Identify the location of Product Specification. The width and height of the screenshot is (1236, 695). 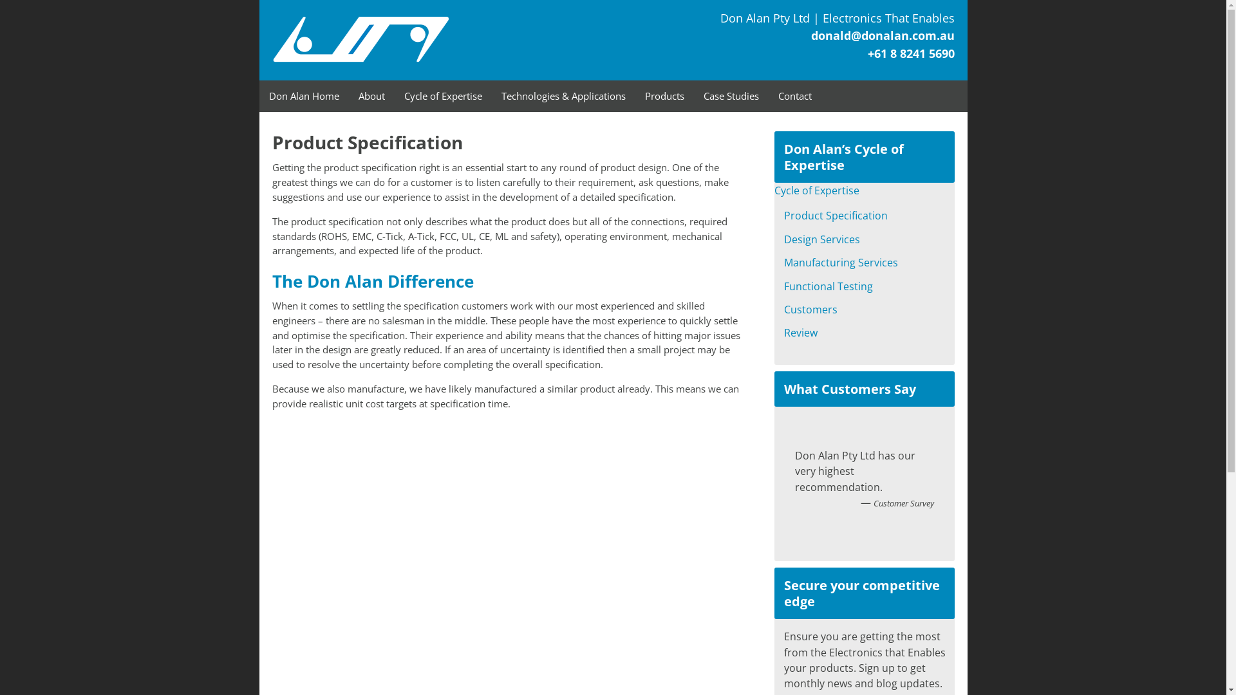
(836, 216).